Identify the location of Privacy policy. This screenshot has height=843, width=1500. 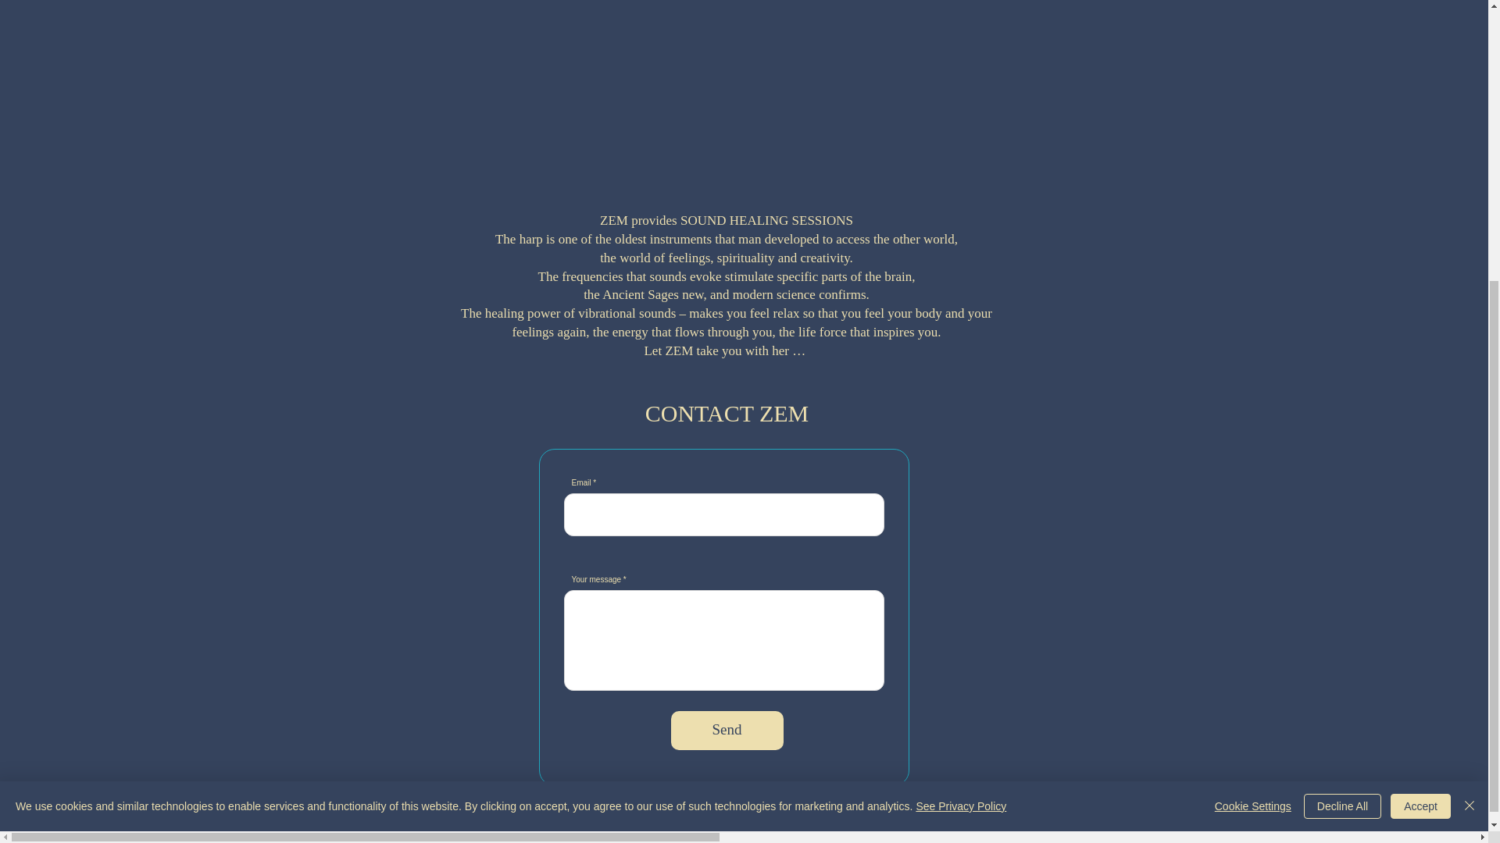
(630, 791).